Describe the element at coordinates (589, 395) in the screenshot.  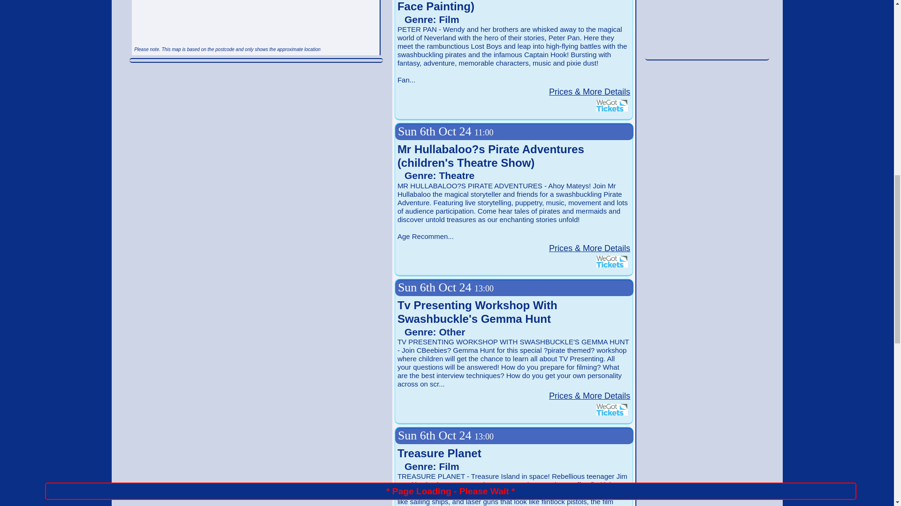
I see `Click for more details about this gig` at that location.